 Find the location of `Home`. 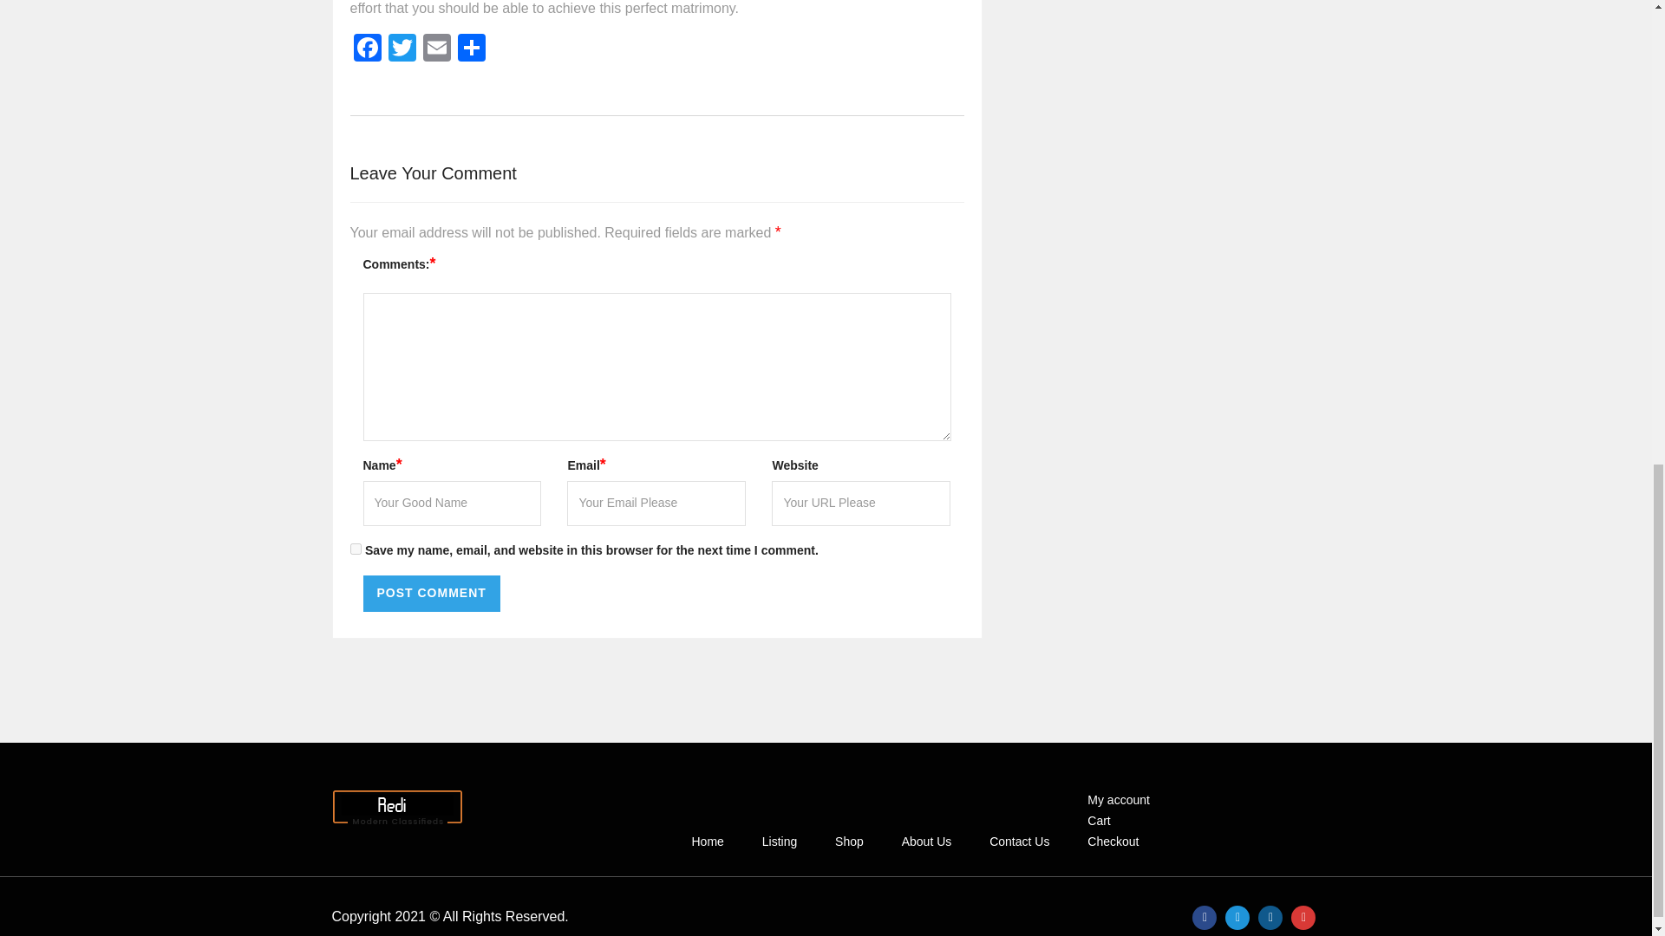

Home is located at coordinates (706, 841).